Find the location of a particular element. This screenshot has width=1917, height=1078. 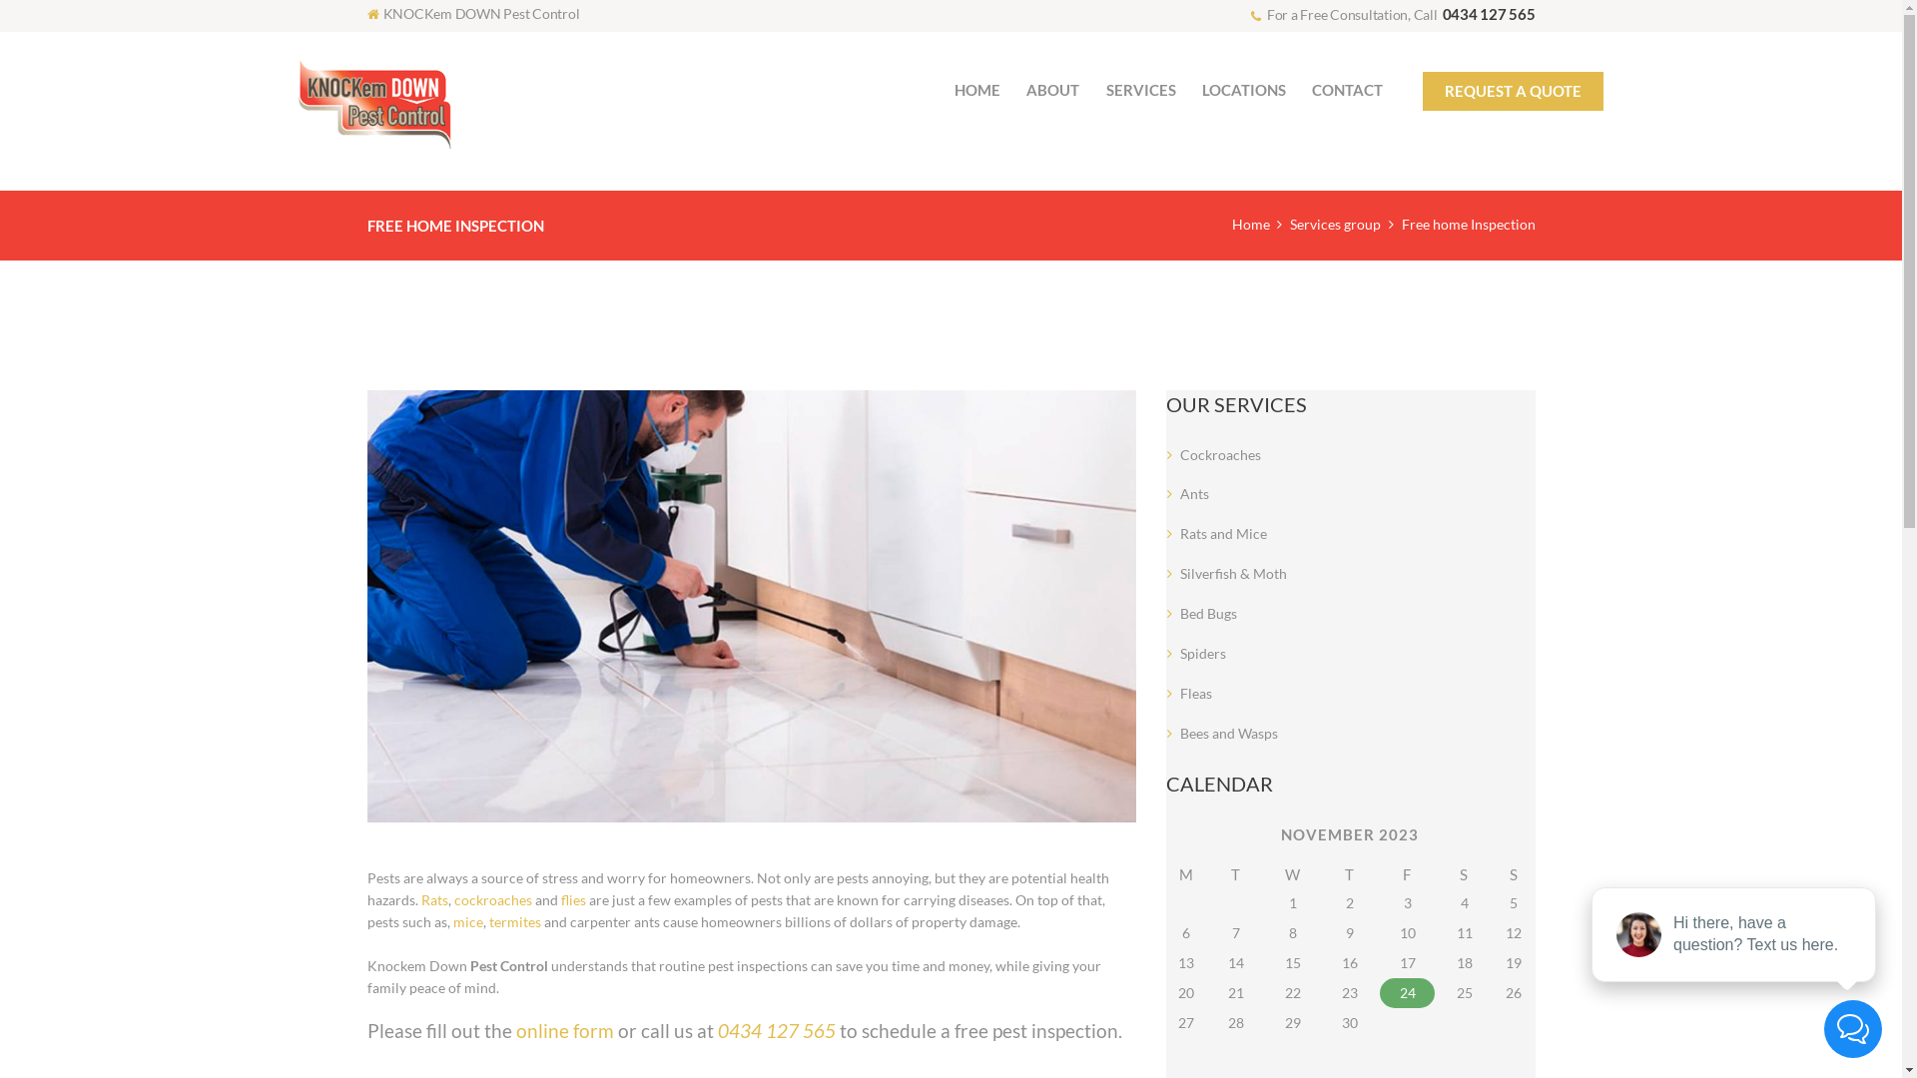

REQUEST A QUOTE is located at coordinates (1513, 92).